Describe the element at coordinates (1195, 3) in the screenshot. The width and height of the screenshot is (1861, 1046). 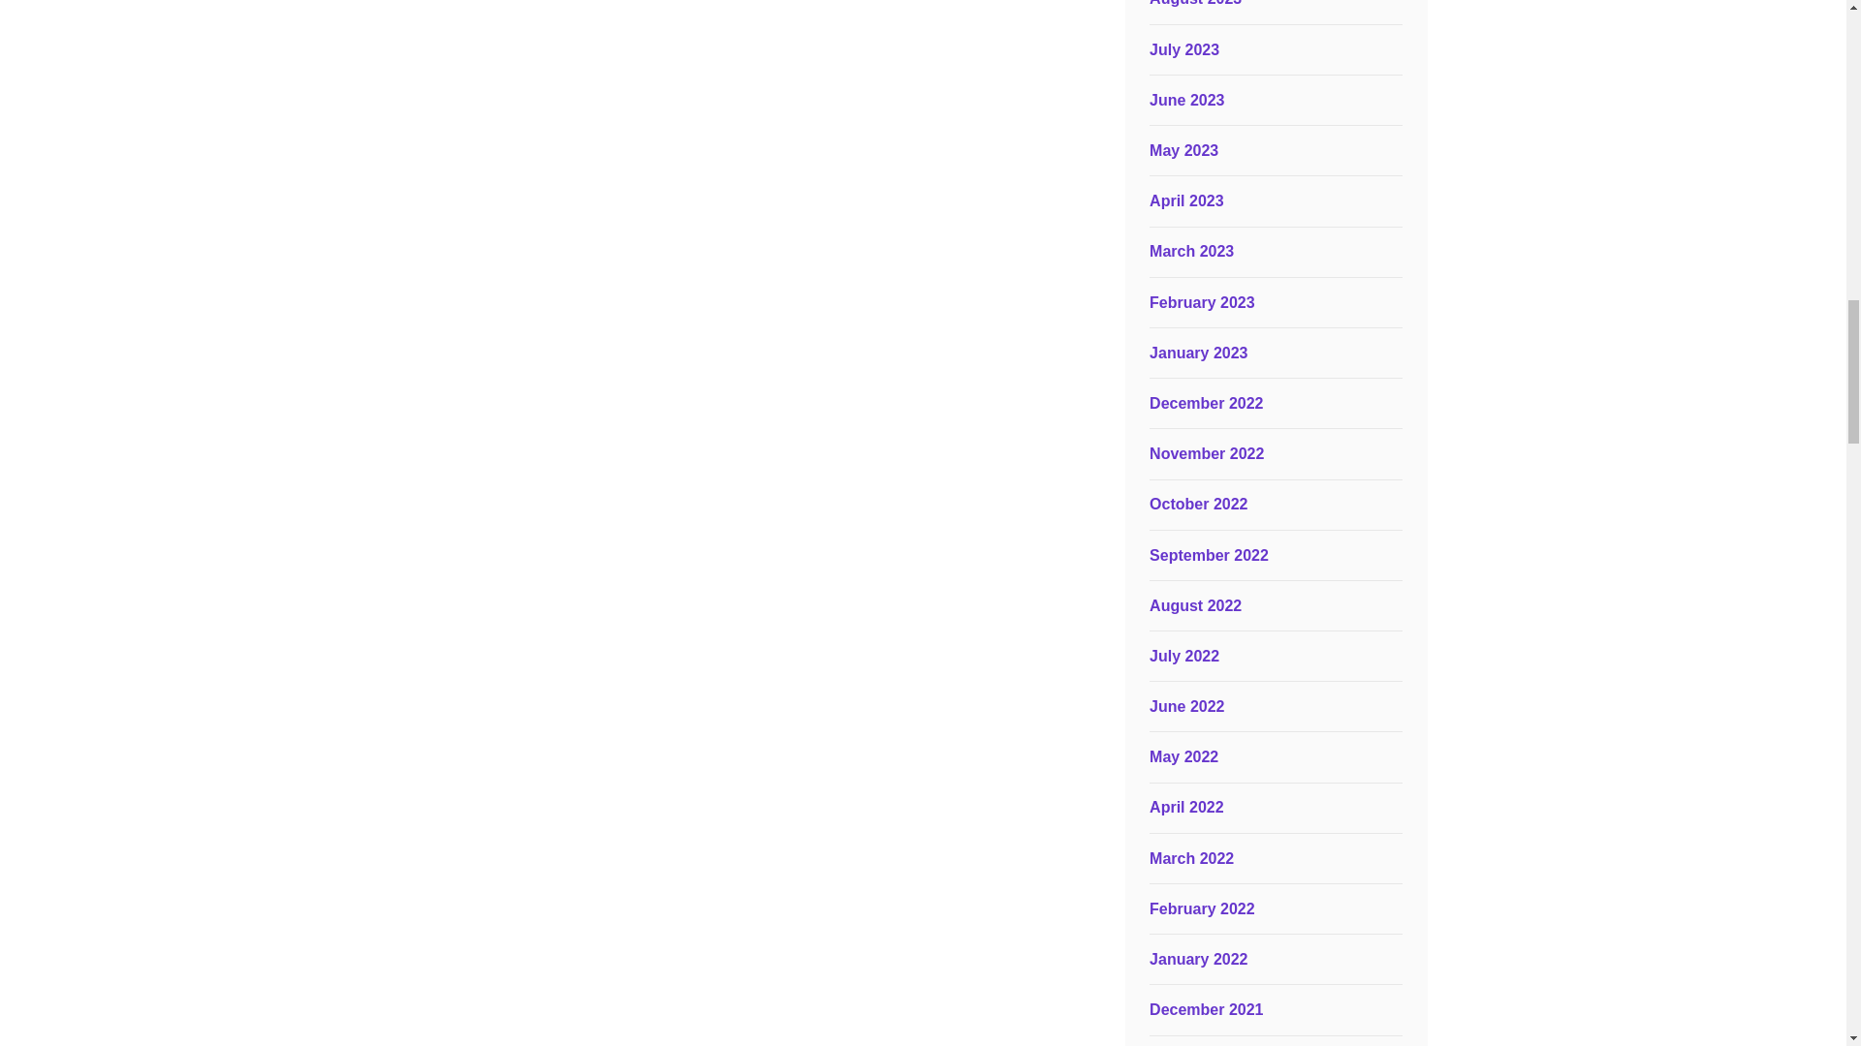
I see `August 2023` at that location.